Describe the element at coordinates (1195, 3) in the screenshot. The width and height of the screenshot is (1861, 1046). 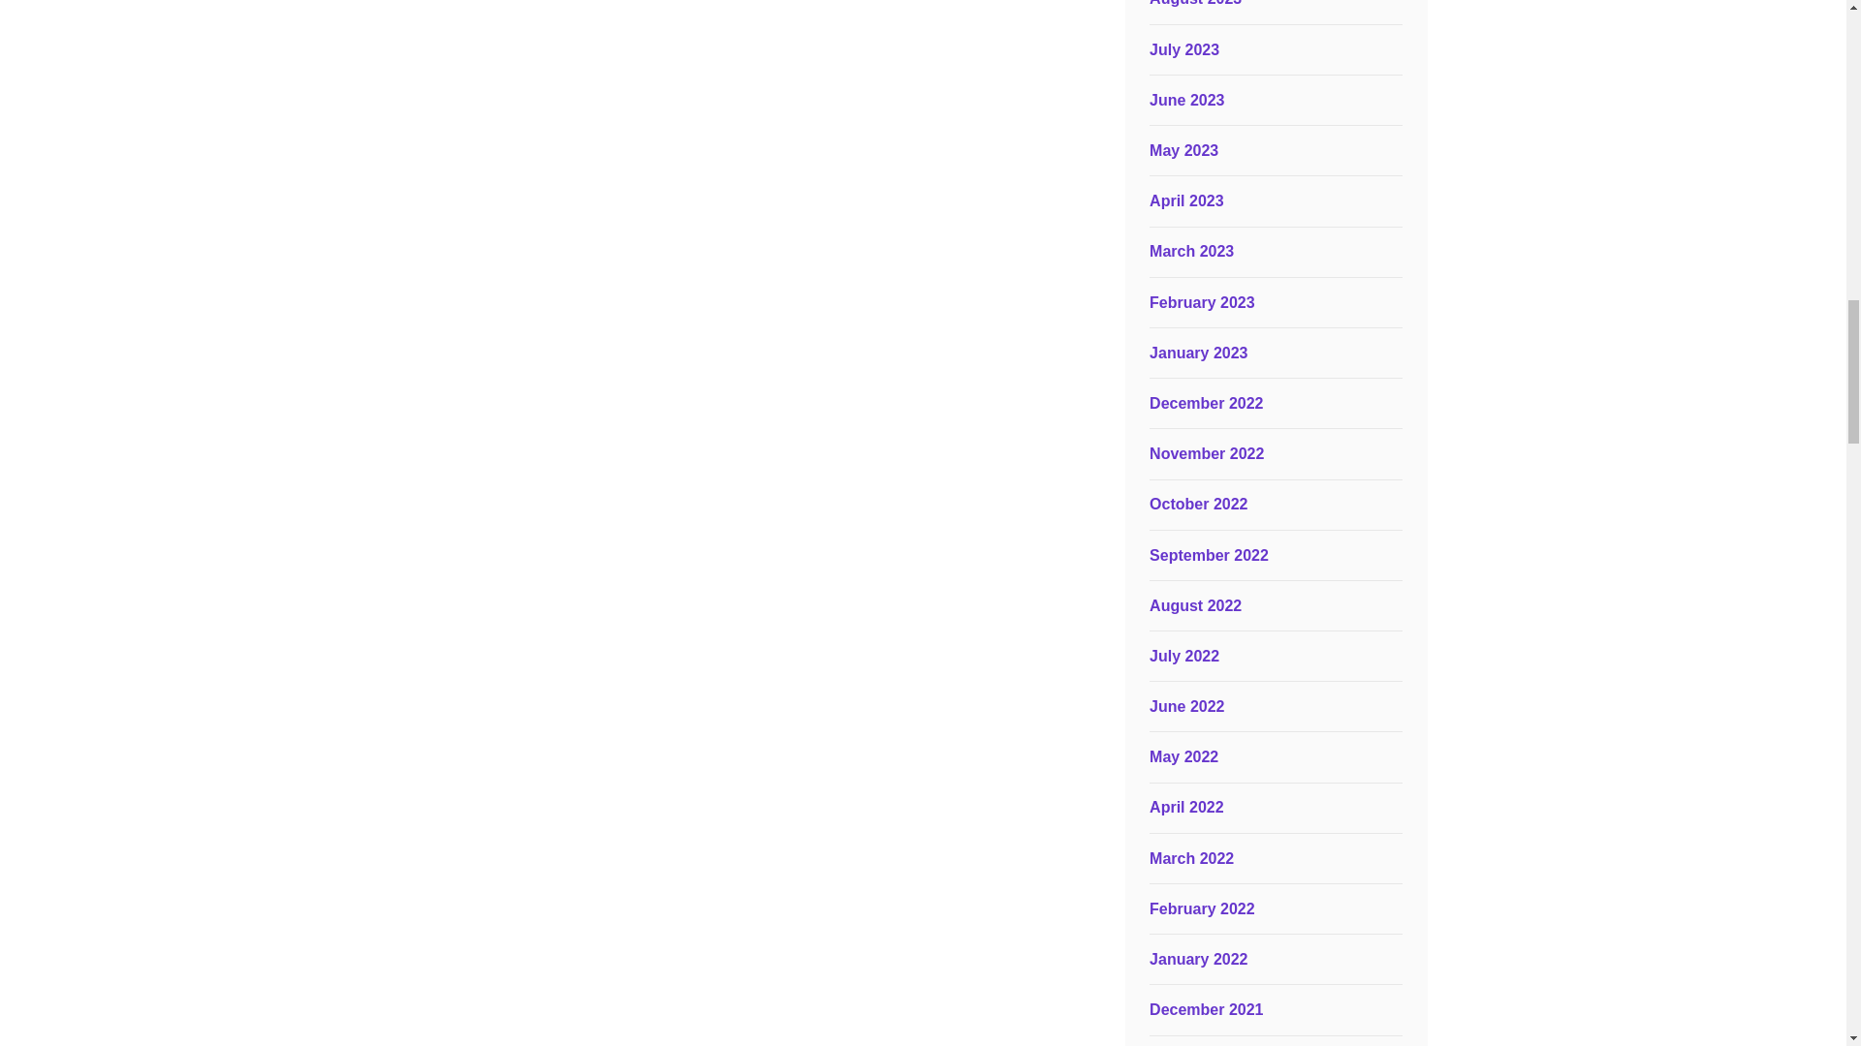
I see `August 2023` at that location.